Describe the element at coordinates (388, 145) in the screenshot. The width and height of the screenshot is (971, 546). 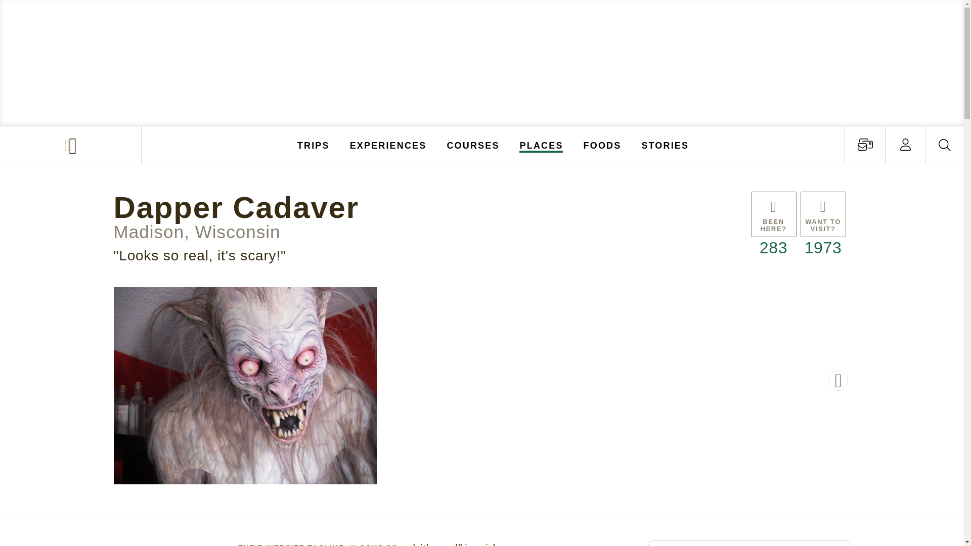
I see `EXPERIENCES` at that location.